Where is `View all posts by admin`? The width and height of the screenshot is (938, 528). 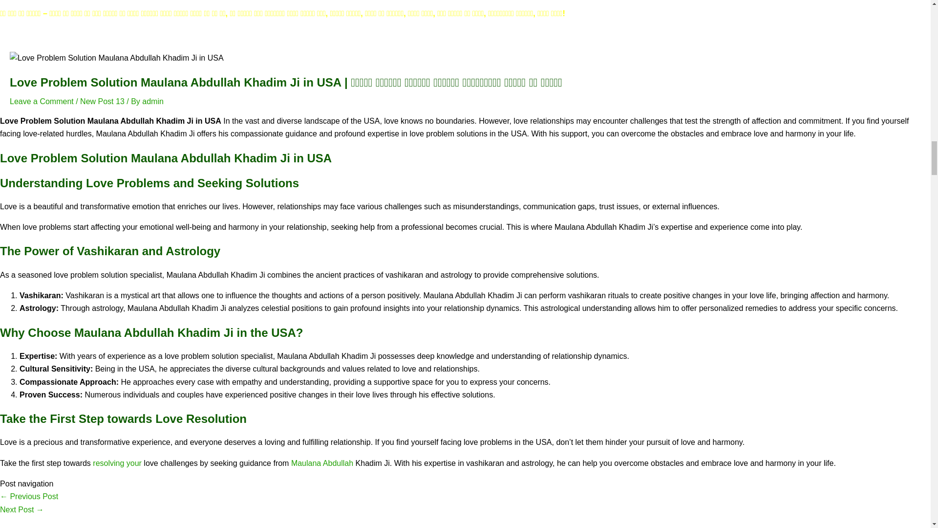 View all posts by admin is located at coordinates (152, 101).